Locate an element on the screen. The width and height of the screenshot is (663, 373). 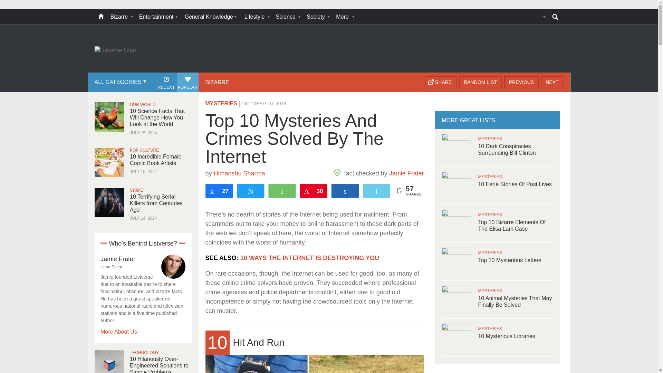
Popular is located at coordinates (188, 82).